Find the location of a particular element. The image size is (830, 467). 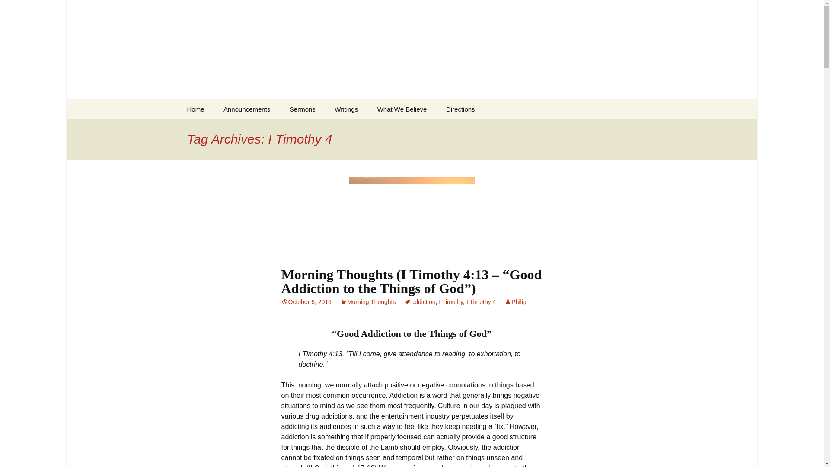

View all posts by Philip is located at coordinates (515, 302).